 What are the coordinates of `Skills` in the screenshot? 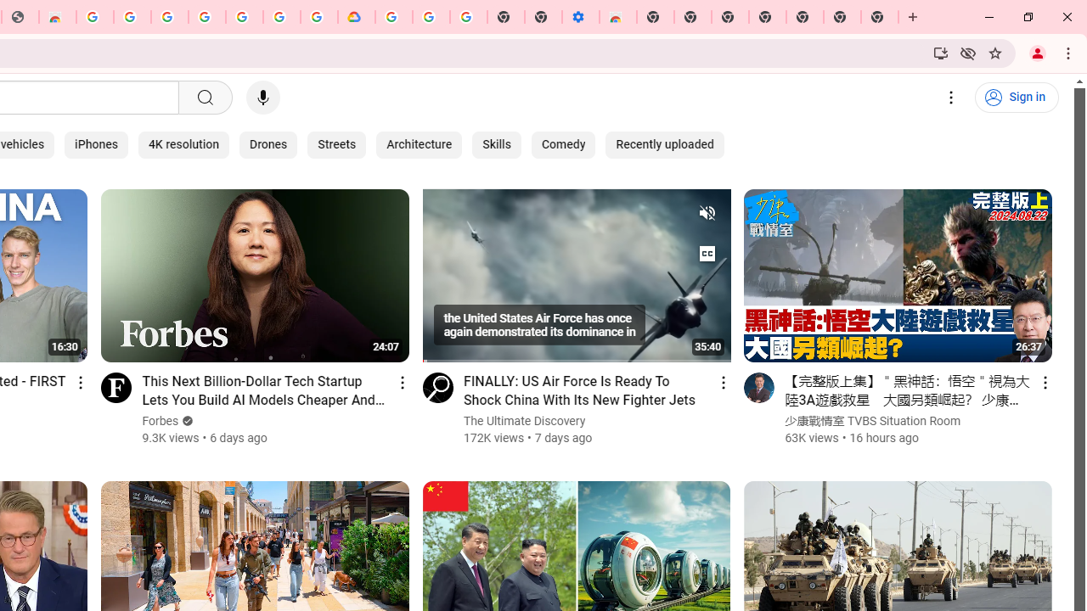 It's located at (496, 144).